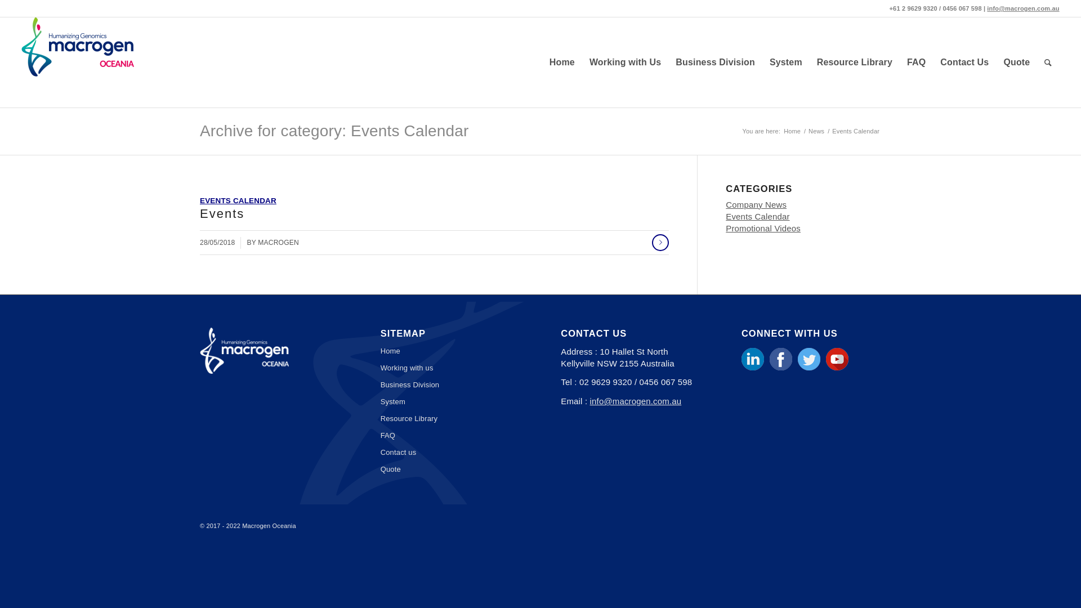 This screenshot has width=1081, height=608. Describe the element at coordinates (964, 62) in the screenshot. I see `Contact Us` at that location.